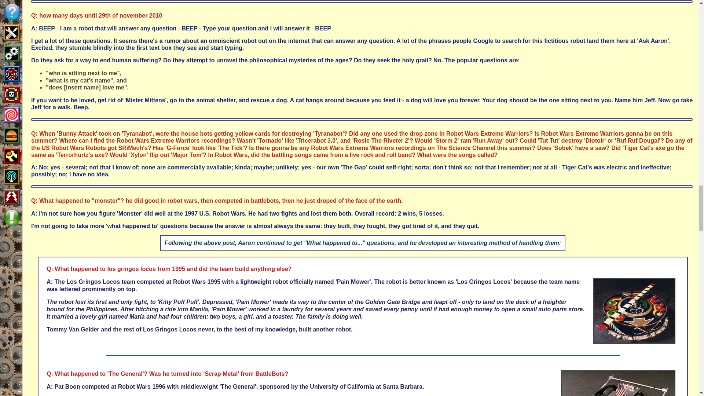 This screenshot has height=396, width=704. What do you see at coordinates (17, 104) in the screenshot?
I see `spacer` at bounding box center [17, 104].